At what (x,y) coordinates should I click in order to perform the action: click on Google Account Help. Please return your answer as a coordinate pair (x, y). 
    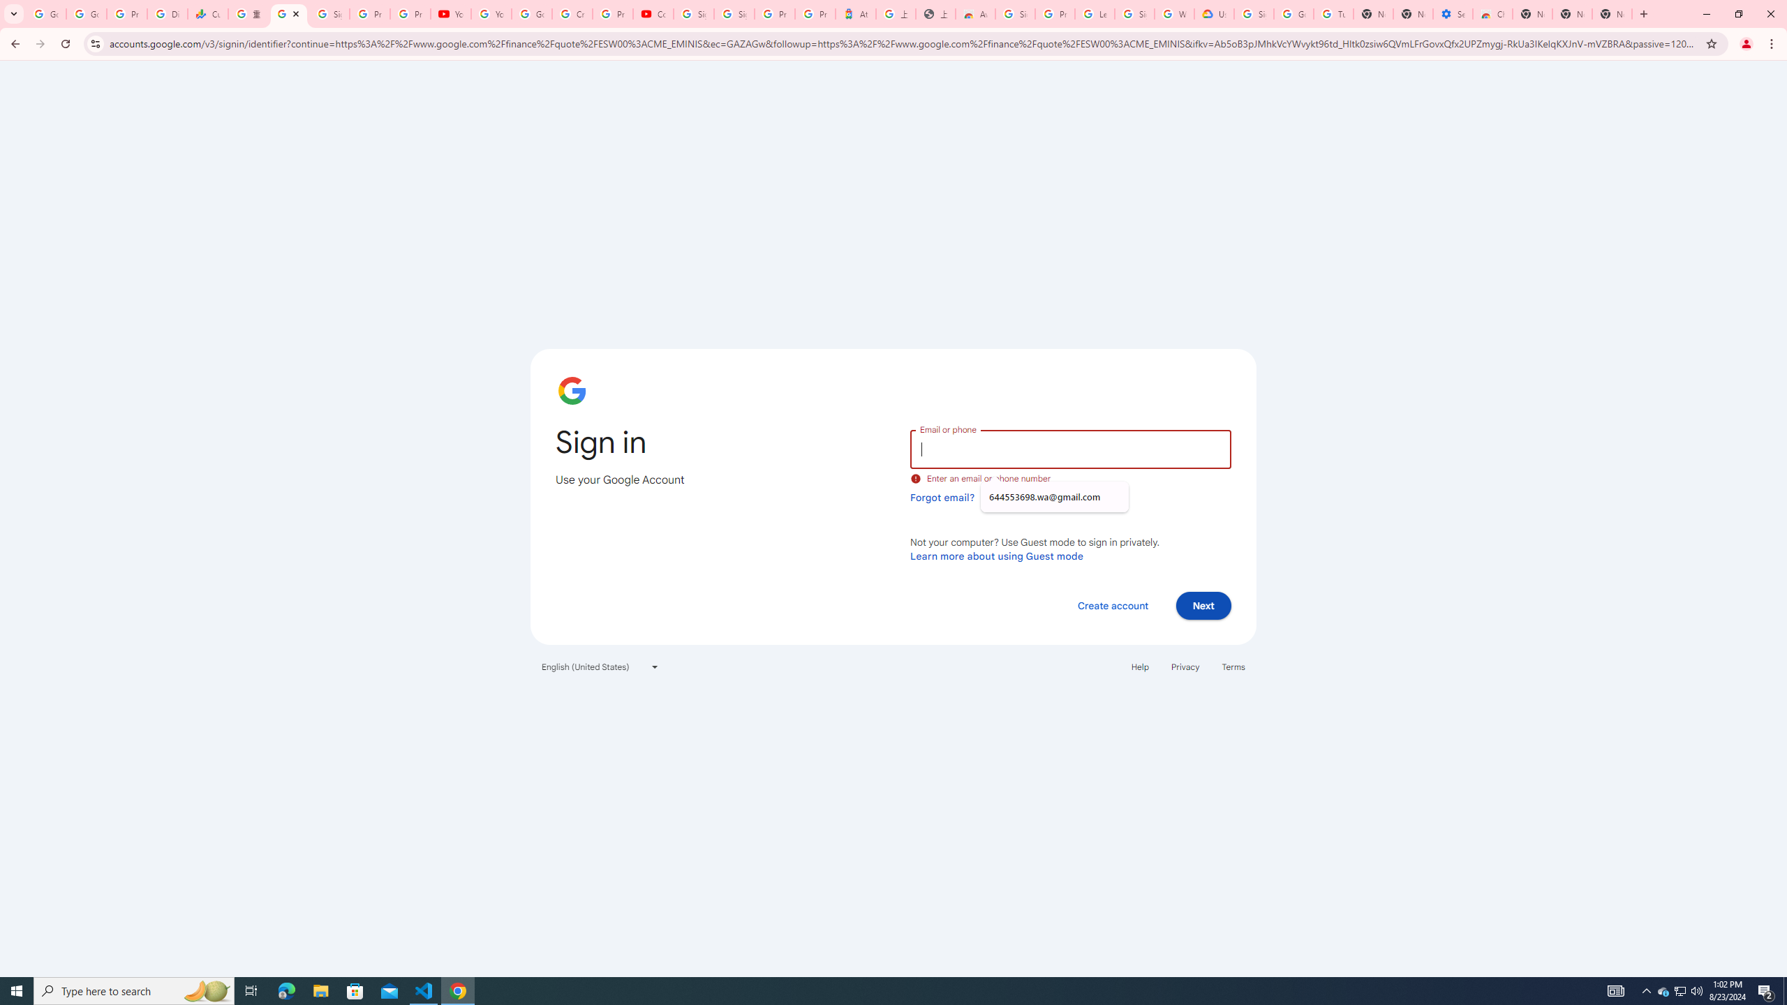
    Looking at the image, I should click on (531, 14).